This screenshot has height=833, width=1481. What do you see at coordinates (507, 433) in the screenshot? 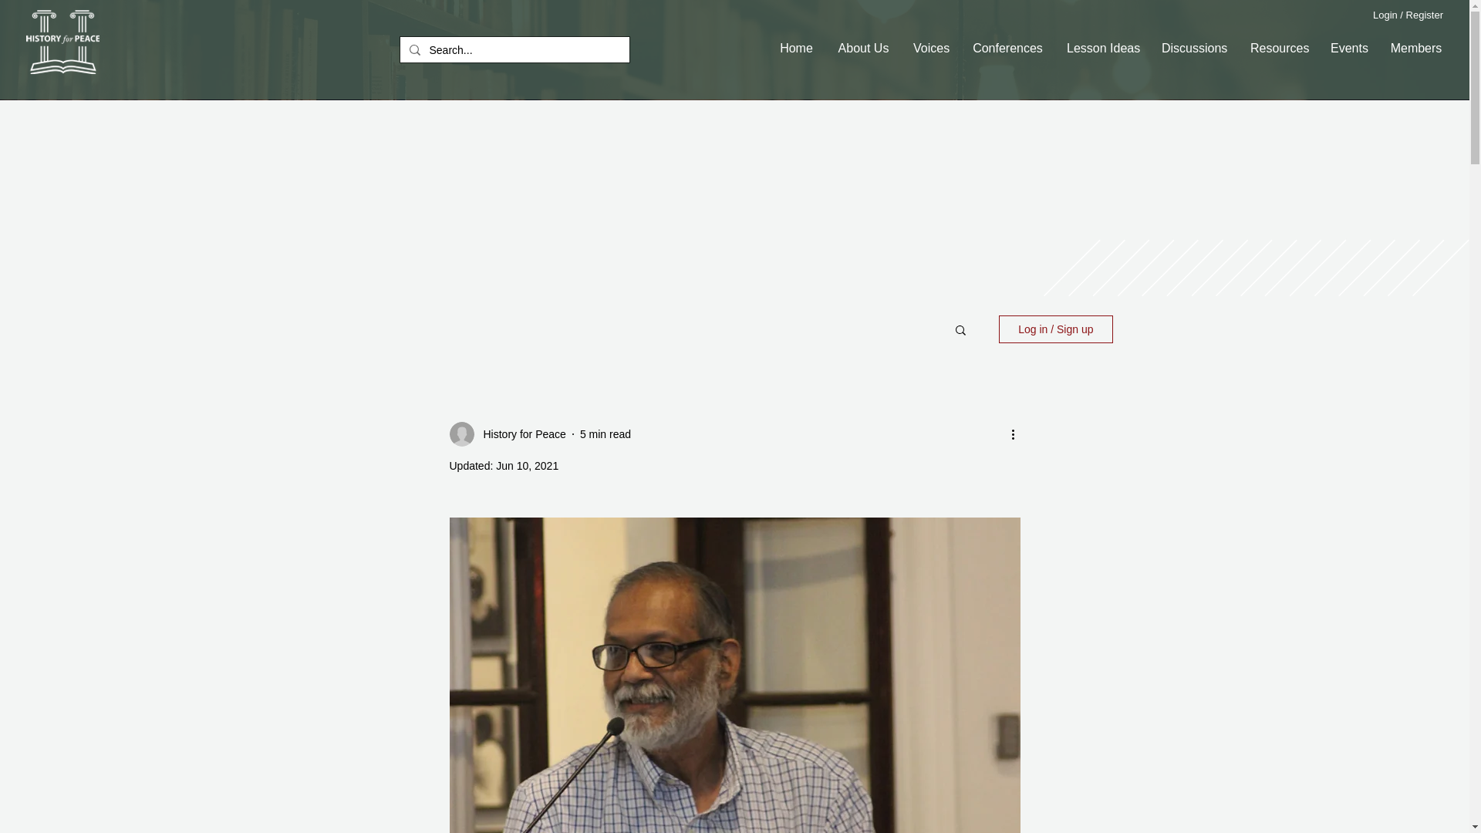
I see `History for Peace` at bounding box center [507, 433].